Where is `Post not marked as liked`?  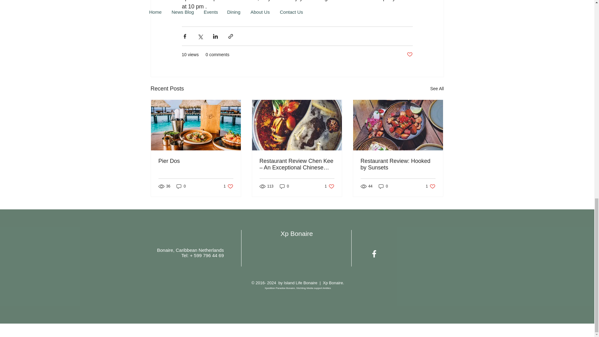 Post not marked as liked is located at coordinates (409, 55).